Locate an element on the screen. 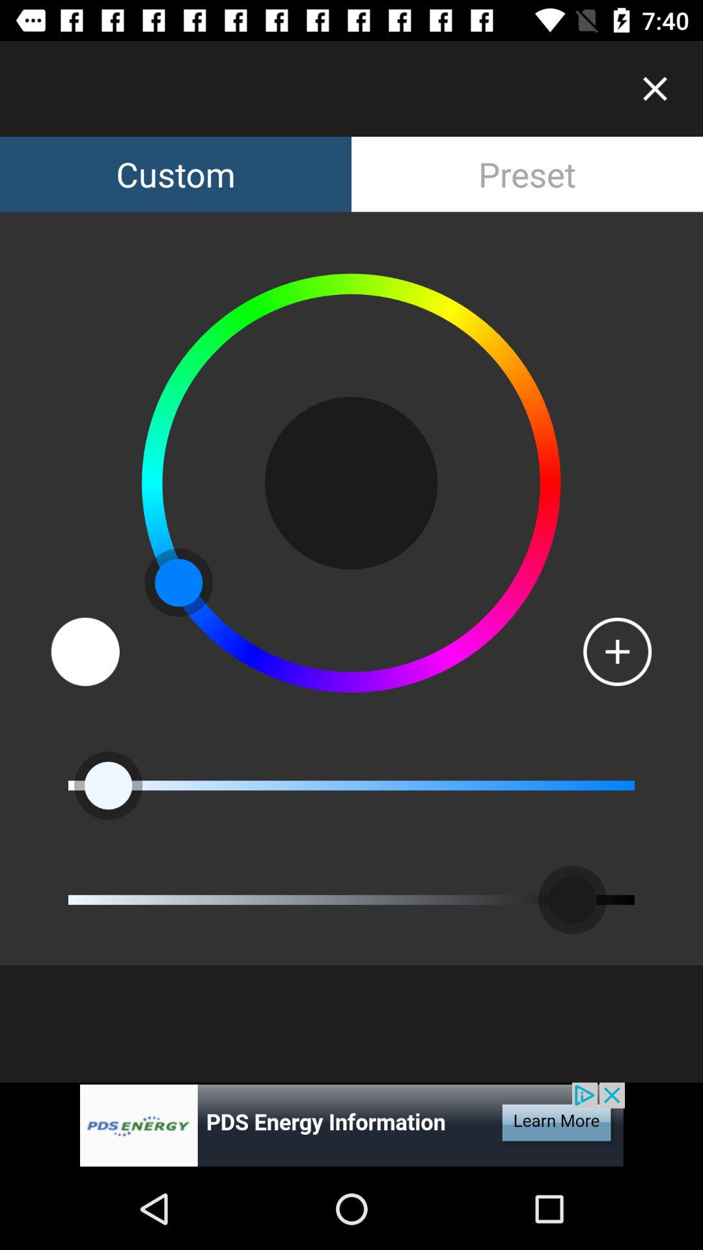  go to learn more is located at coordinates (351, 1125).